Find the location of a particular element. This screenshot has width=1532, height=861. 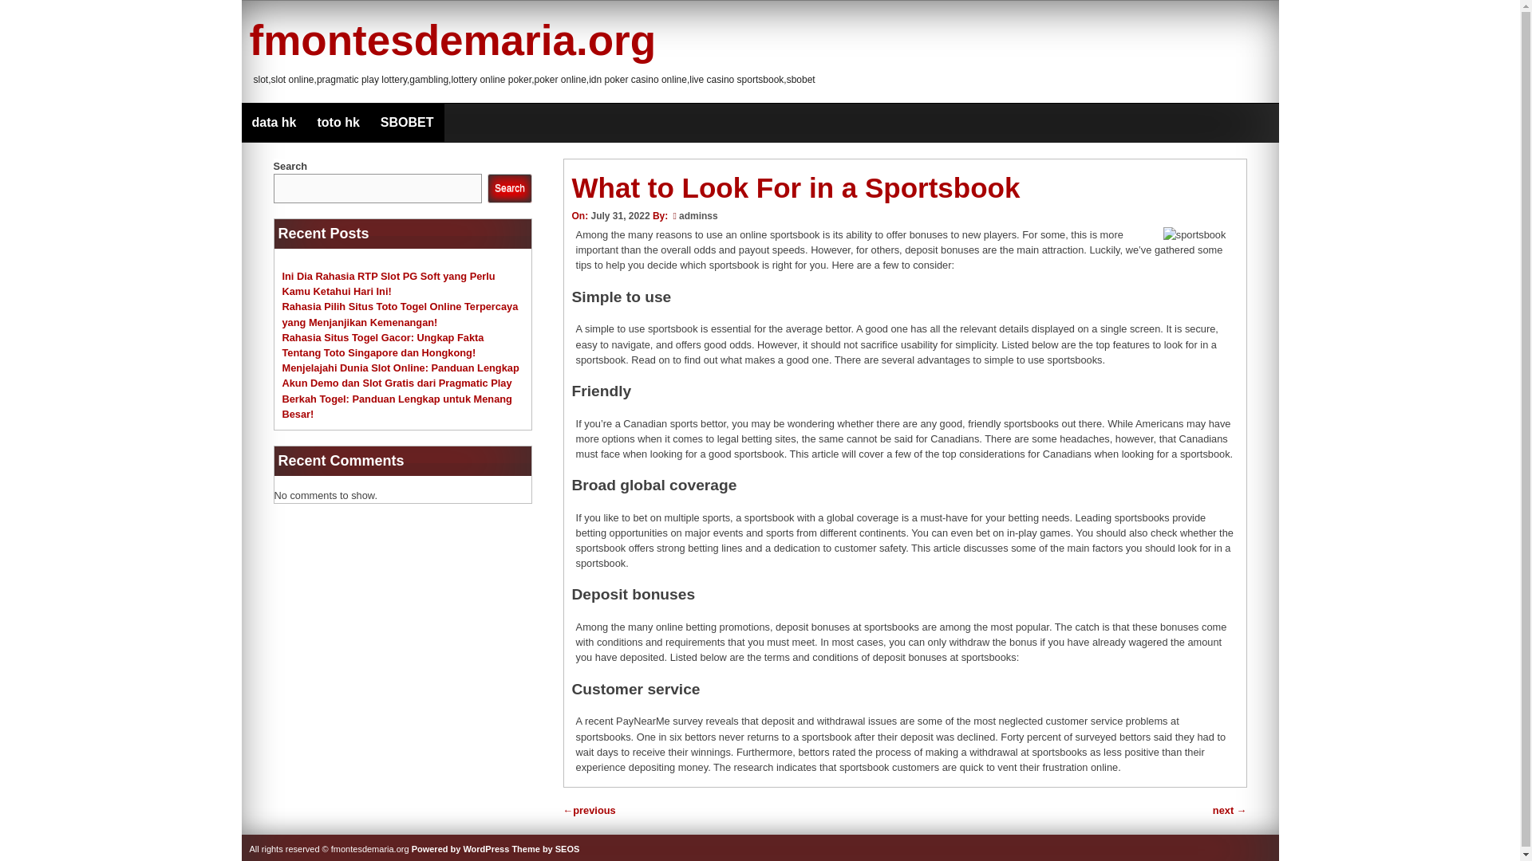

Theme by SEOS is located at coordinates (545, 849).